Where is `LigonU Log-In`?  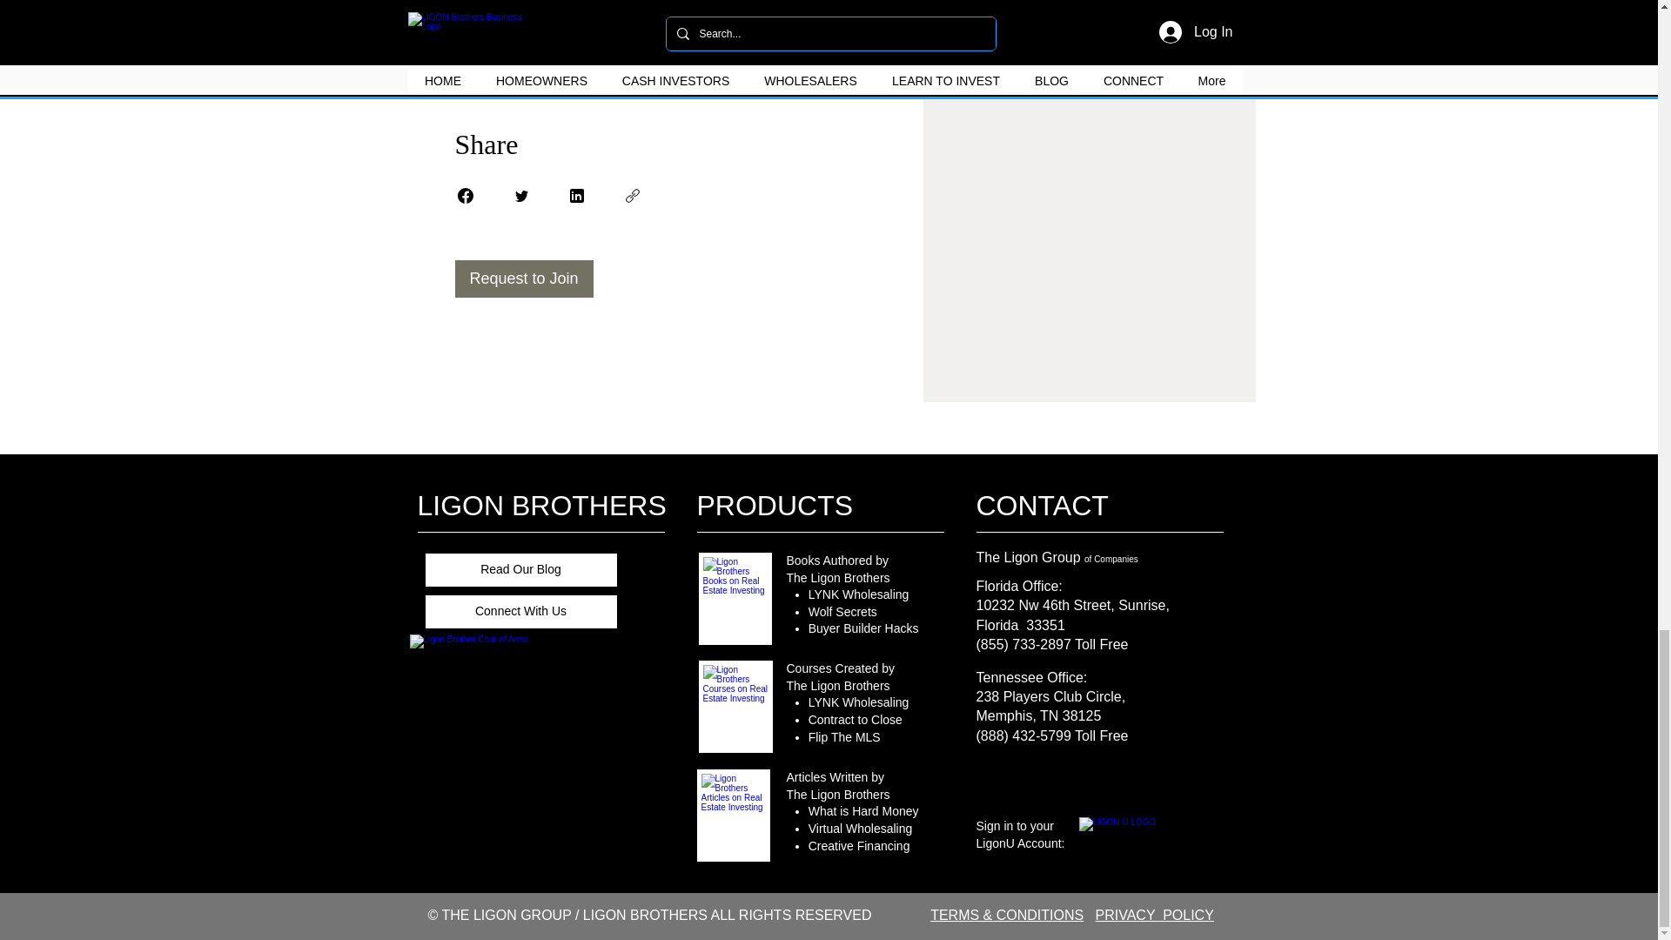 LigonU Log-In is located at coordinates (1142, 834).